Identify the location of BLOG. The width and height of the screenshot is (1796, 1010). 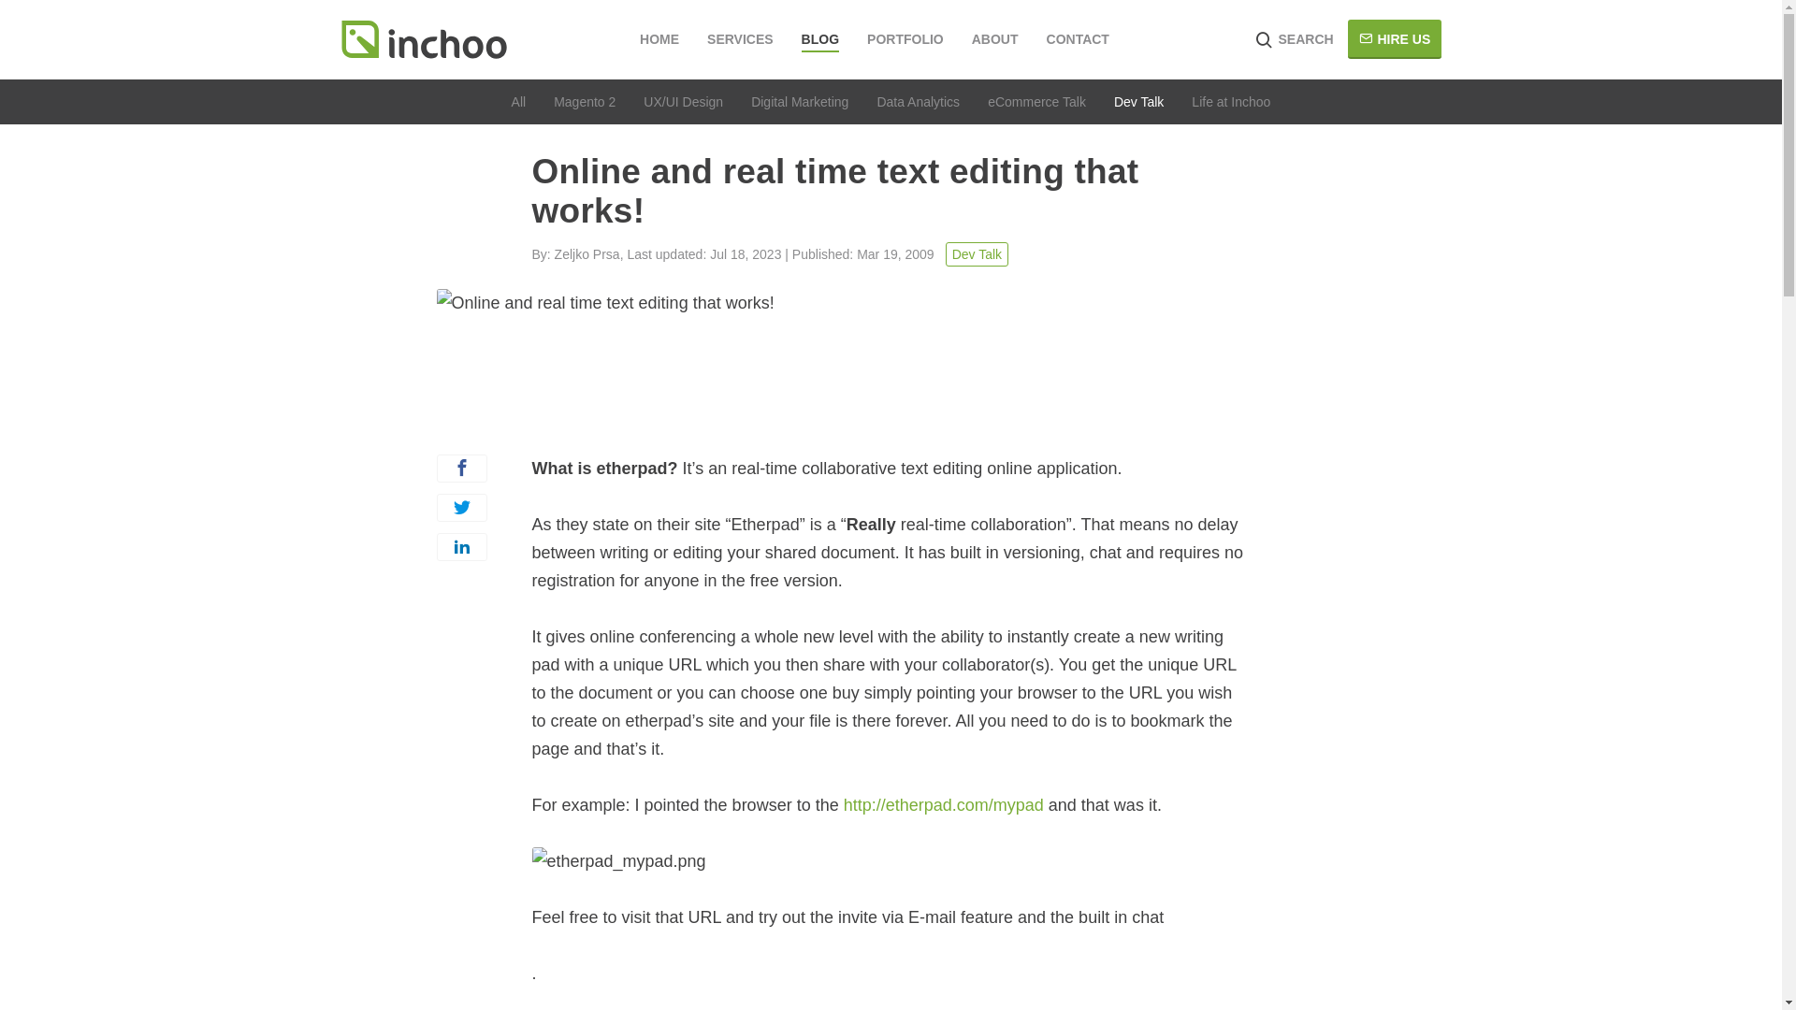
(819, 40).